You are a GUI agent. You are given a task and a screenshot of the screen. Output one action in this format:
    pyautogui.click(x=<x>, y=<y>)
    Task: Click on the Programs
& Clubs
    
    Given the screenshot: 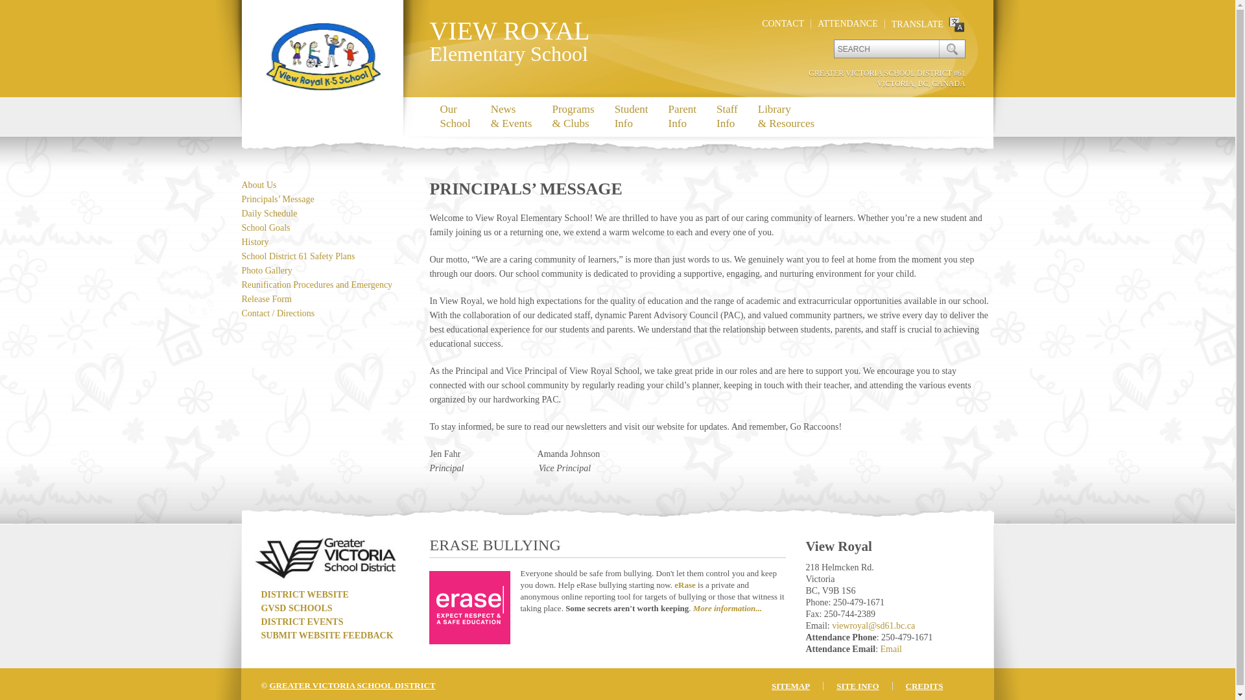 What is the action you would take?
    pyautogui.click(x=573, y=117)
    